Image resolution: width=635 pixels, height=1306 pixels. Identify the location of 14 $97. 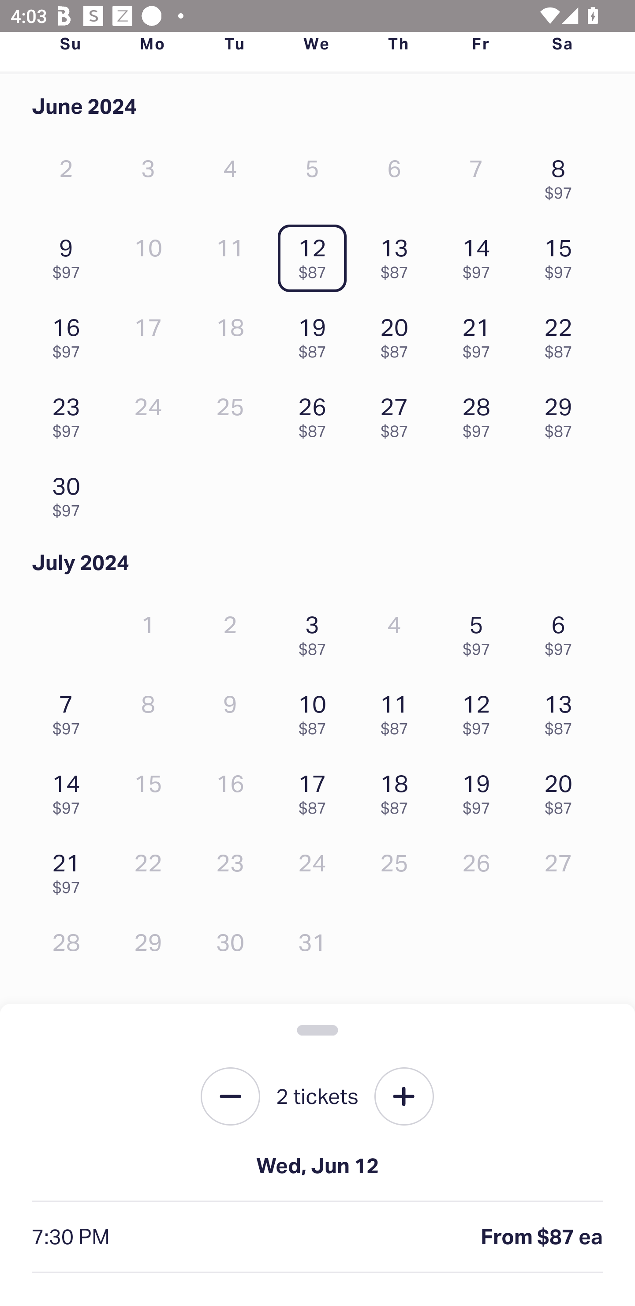
(70, 791).